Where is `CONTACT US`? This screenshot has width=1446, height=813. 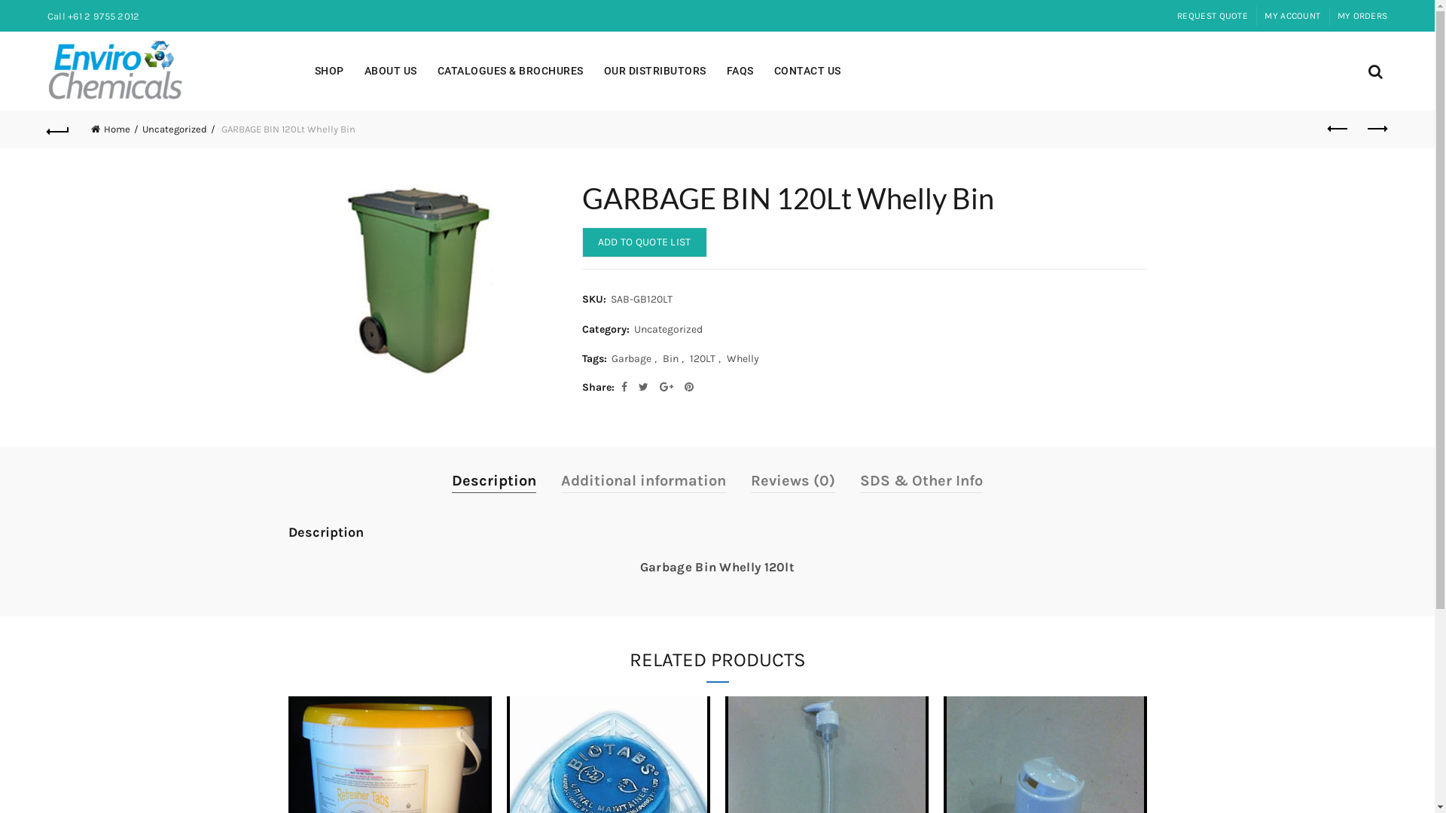 CONTACT US is located at coordinates (807, 71).